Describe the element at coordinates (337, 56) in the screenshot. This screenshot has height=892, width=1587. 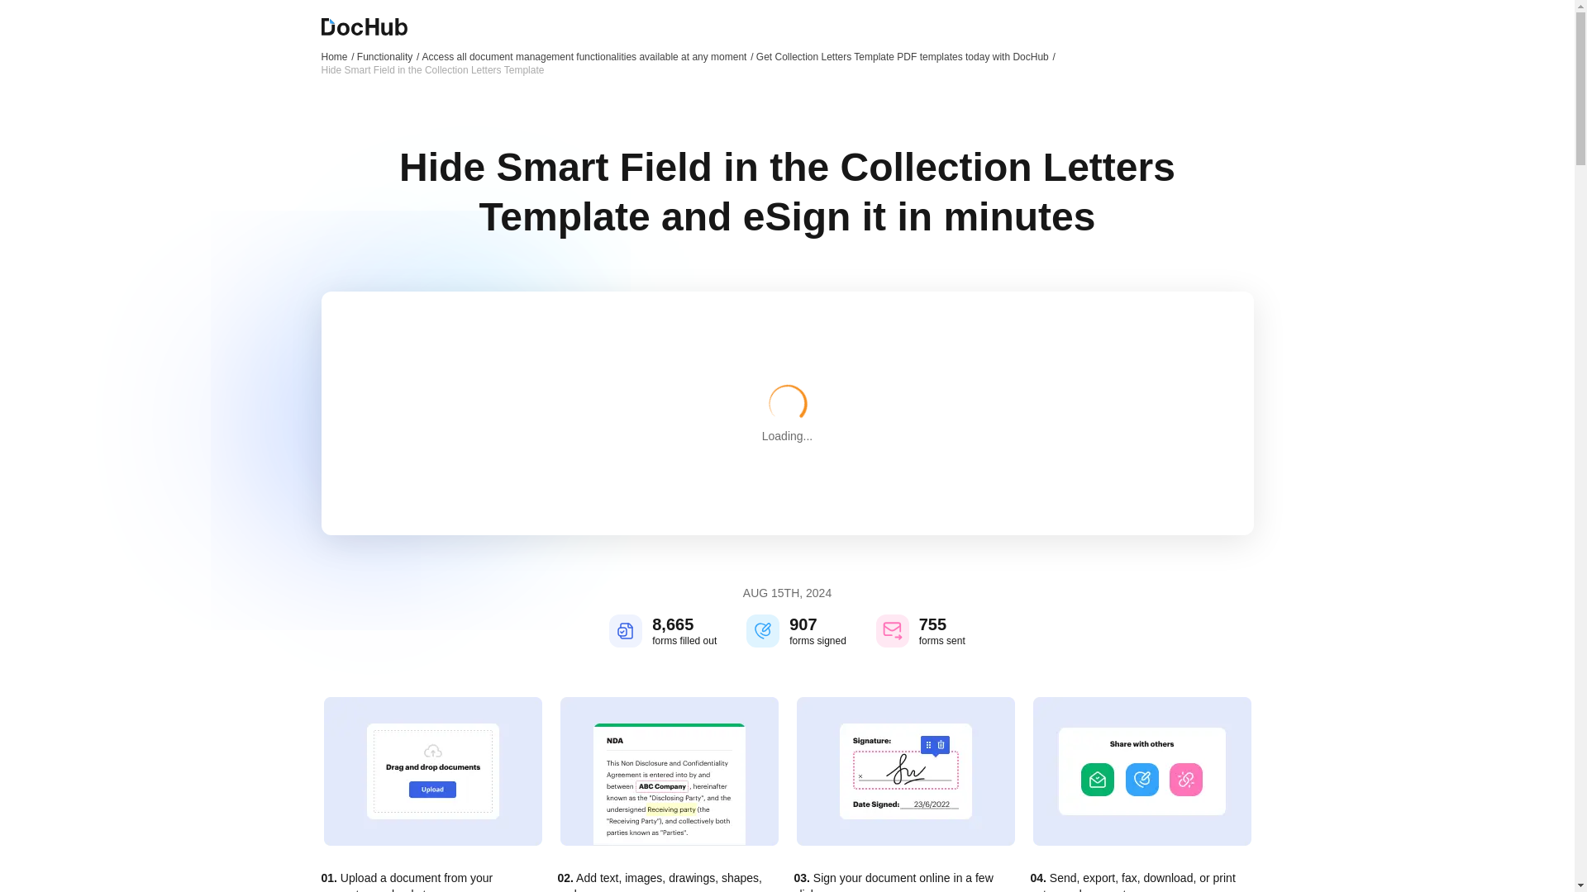
I see `Home` at that location.